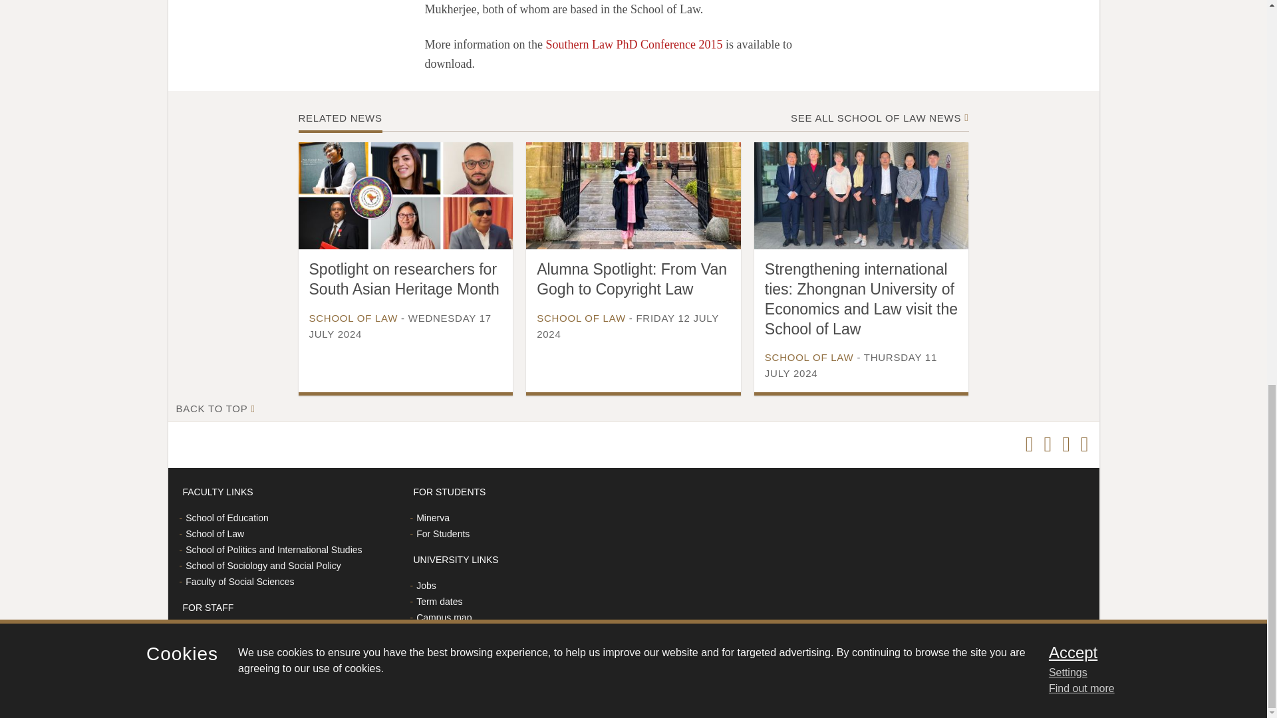 The height and width of the screenshot is (718, 1277). What do you see at coordinates (1047, 444) in the screenshot?
I see `Go to Facebook page` at bounding box center [1047, 444].